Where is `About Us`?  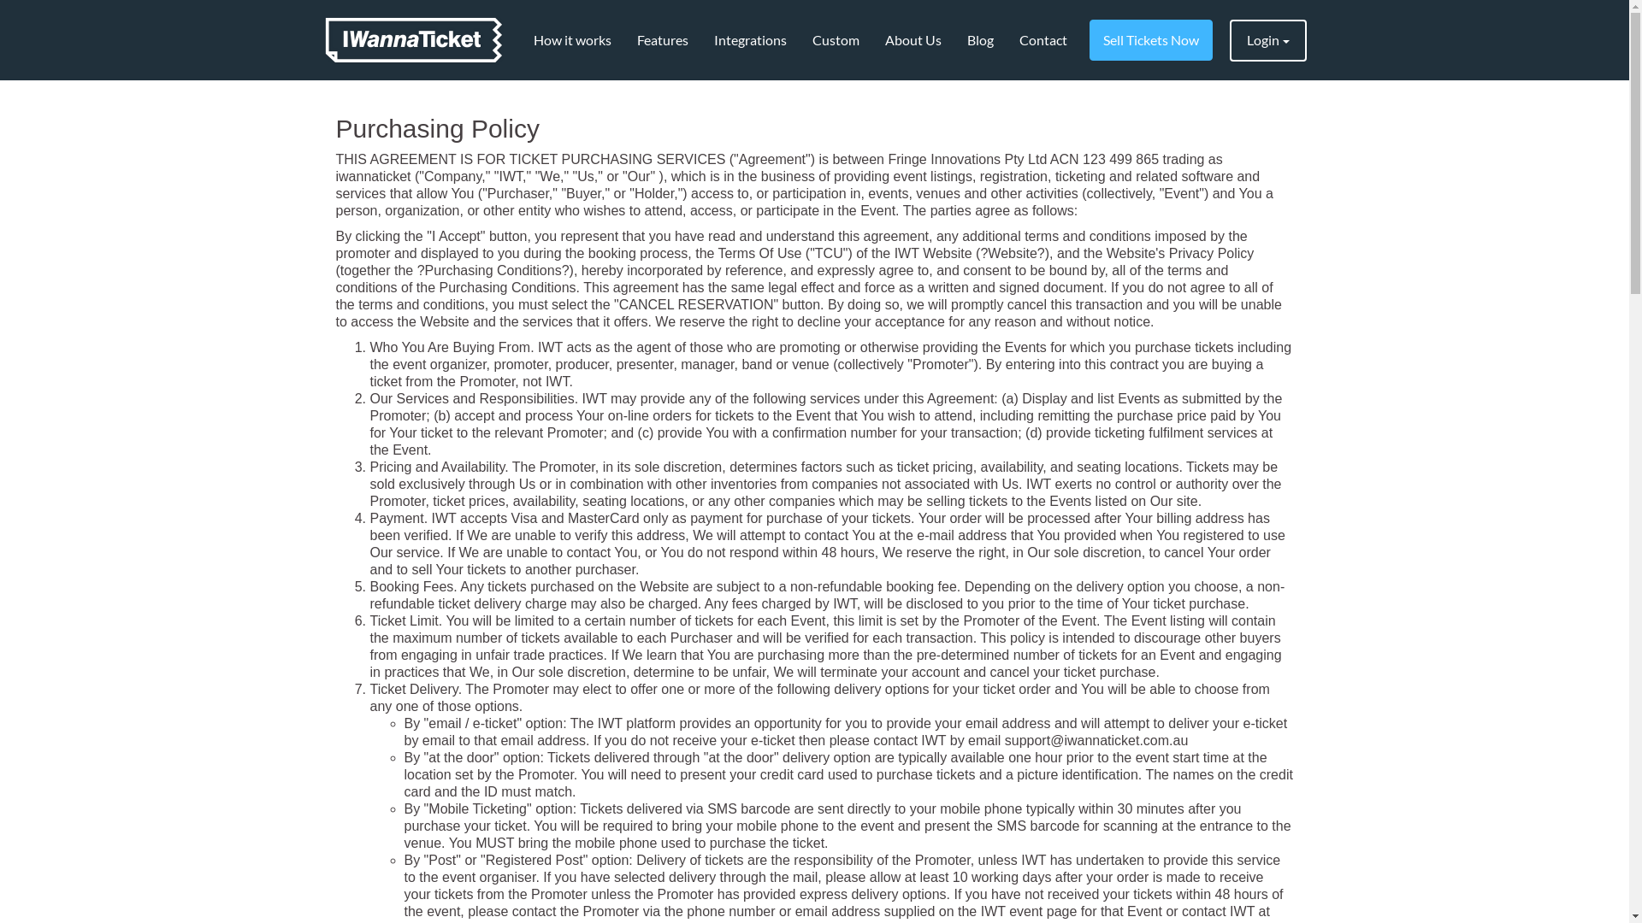 About Us is located at coordinates (913, 40).